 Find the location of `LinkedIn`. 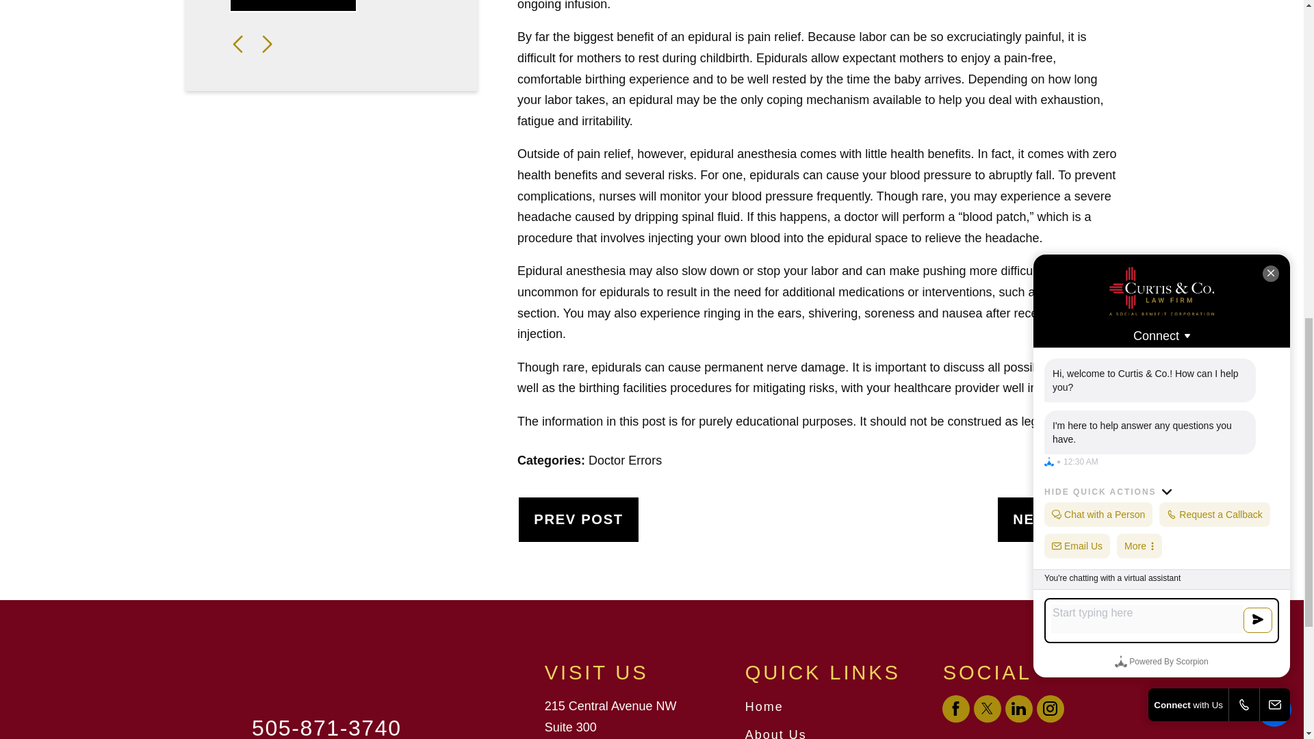

LinkedIn is located at coordinates (1018, 709).